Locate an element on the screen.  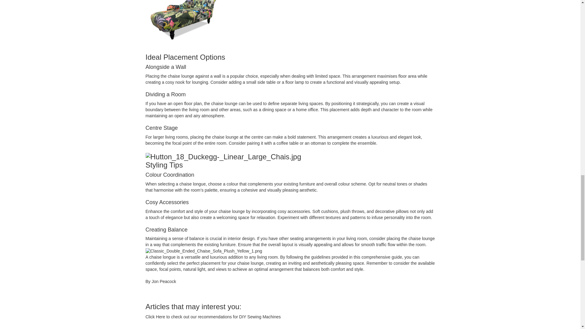
chaise lounge is located at coordinates (181, 76).